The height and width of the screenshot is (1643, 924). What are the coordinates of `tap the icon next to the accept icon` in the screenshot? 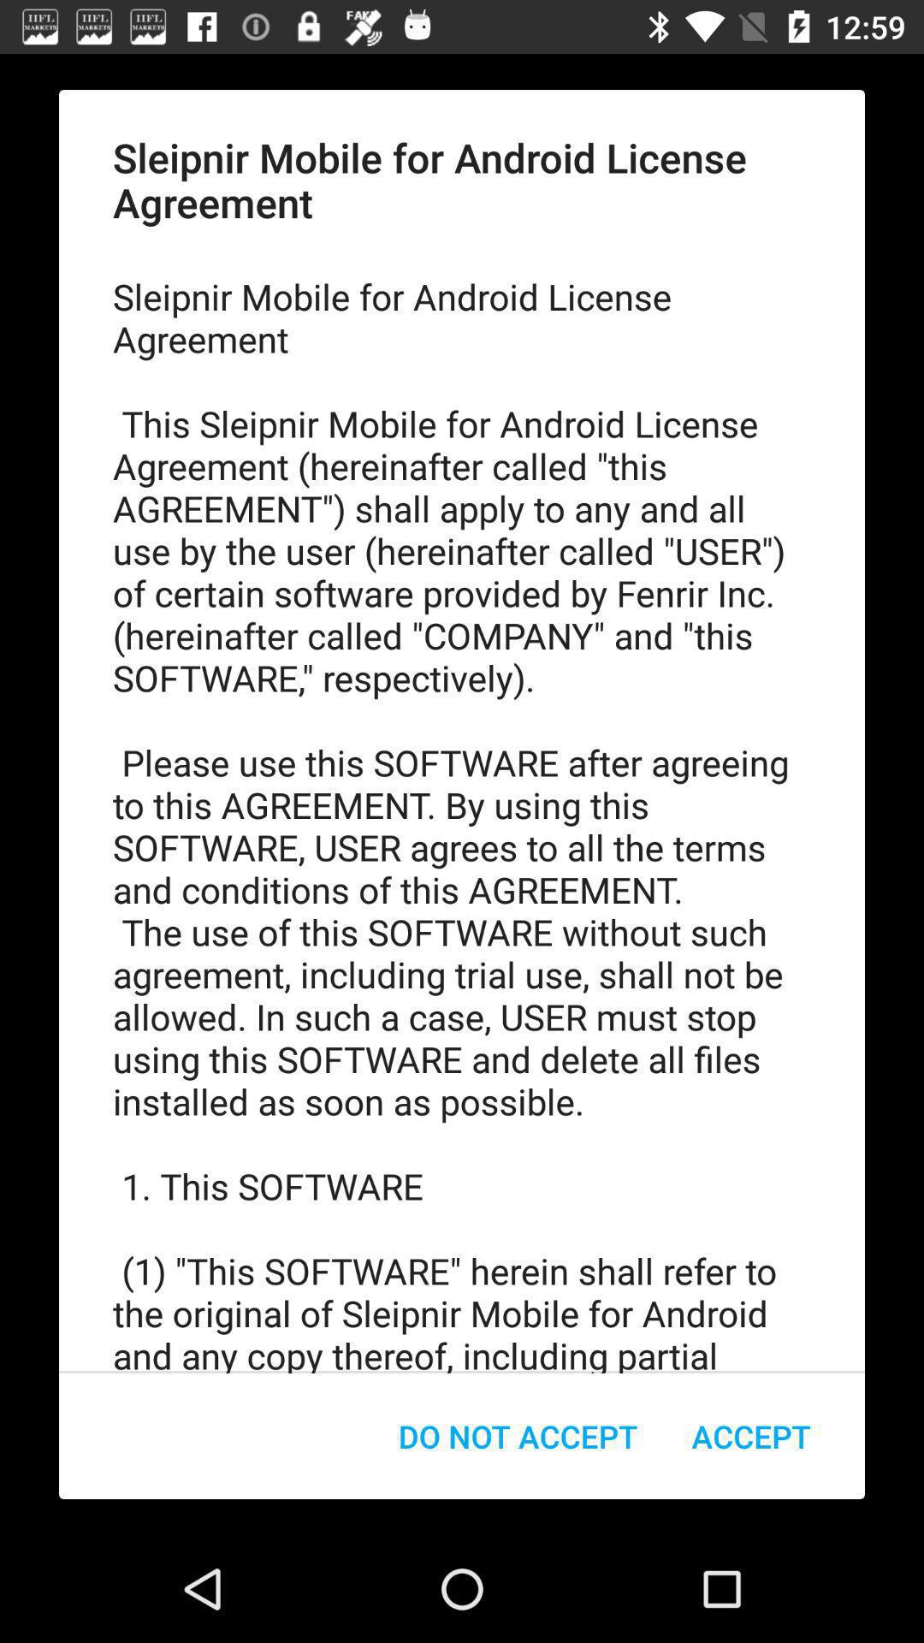 It's located at (518, 1436).